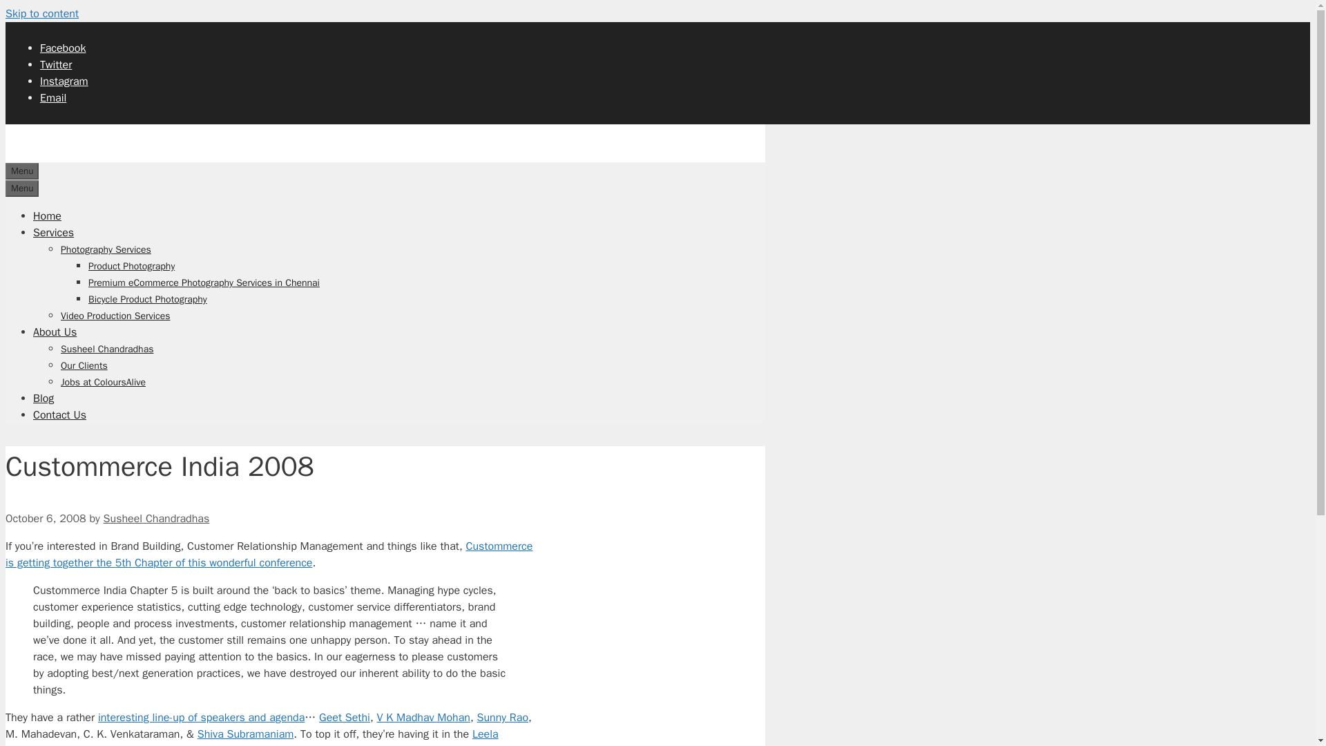 The width and height of the screenshot is (1326, 746). Describe the element at coordinates (21, 171) in the screenshot. I see `Menu` at that location.